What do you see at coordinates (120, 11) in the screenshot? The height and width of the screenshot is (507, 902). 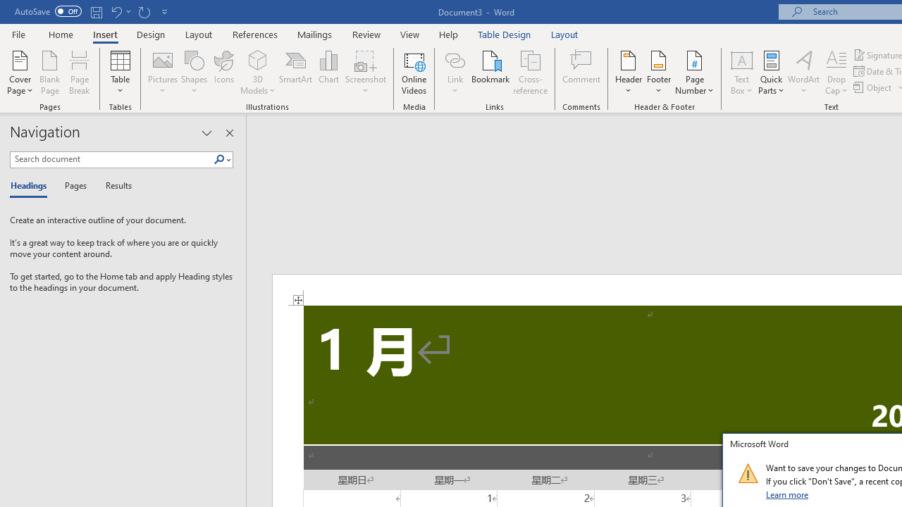 I see `Undo Increase Indent` at bounding box center [120, 11].